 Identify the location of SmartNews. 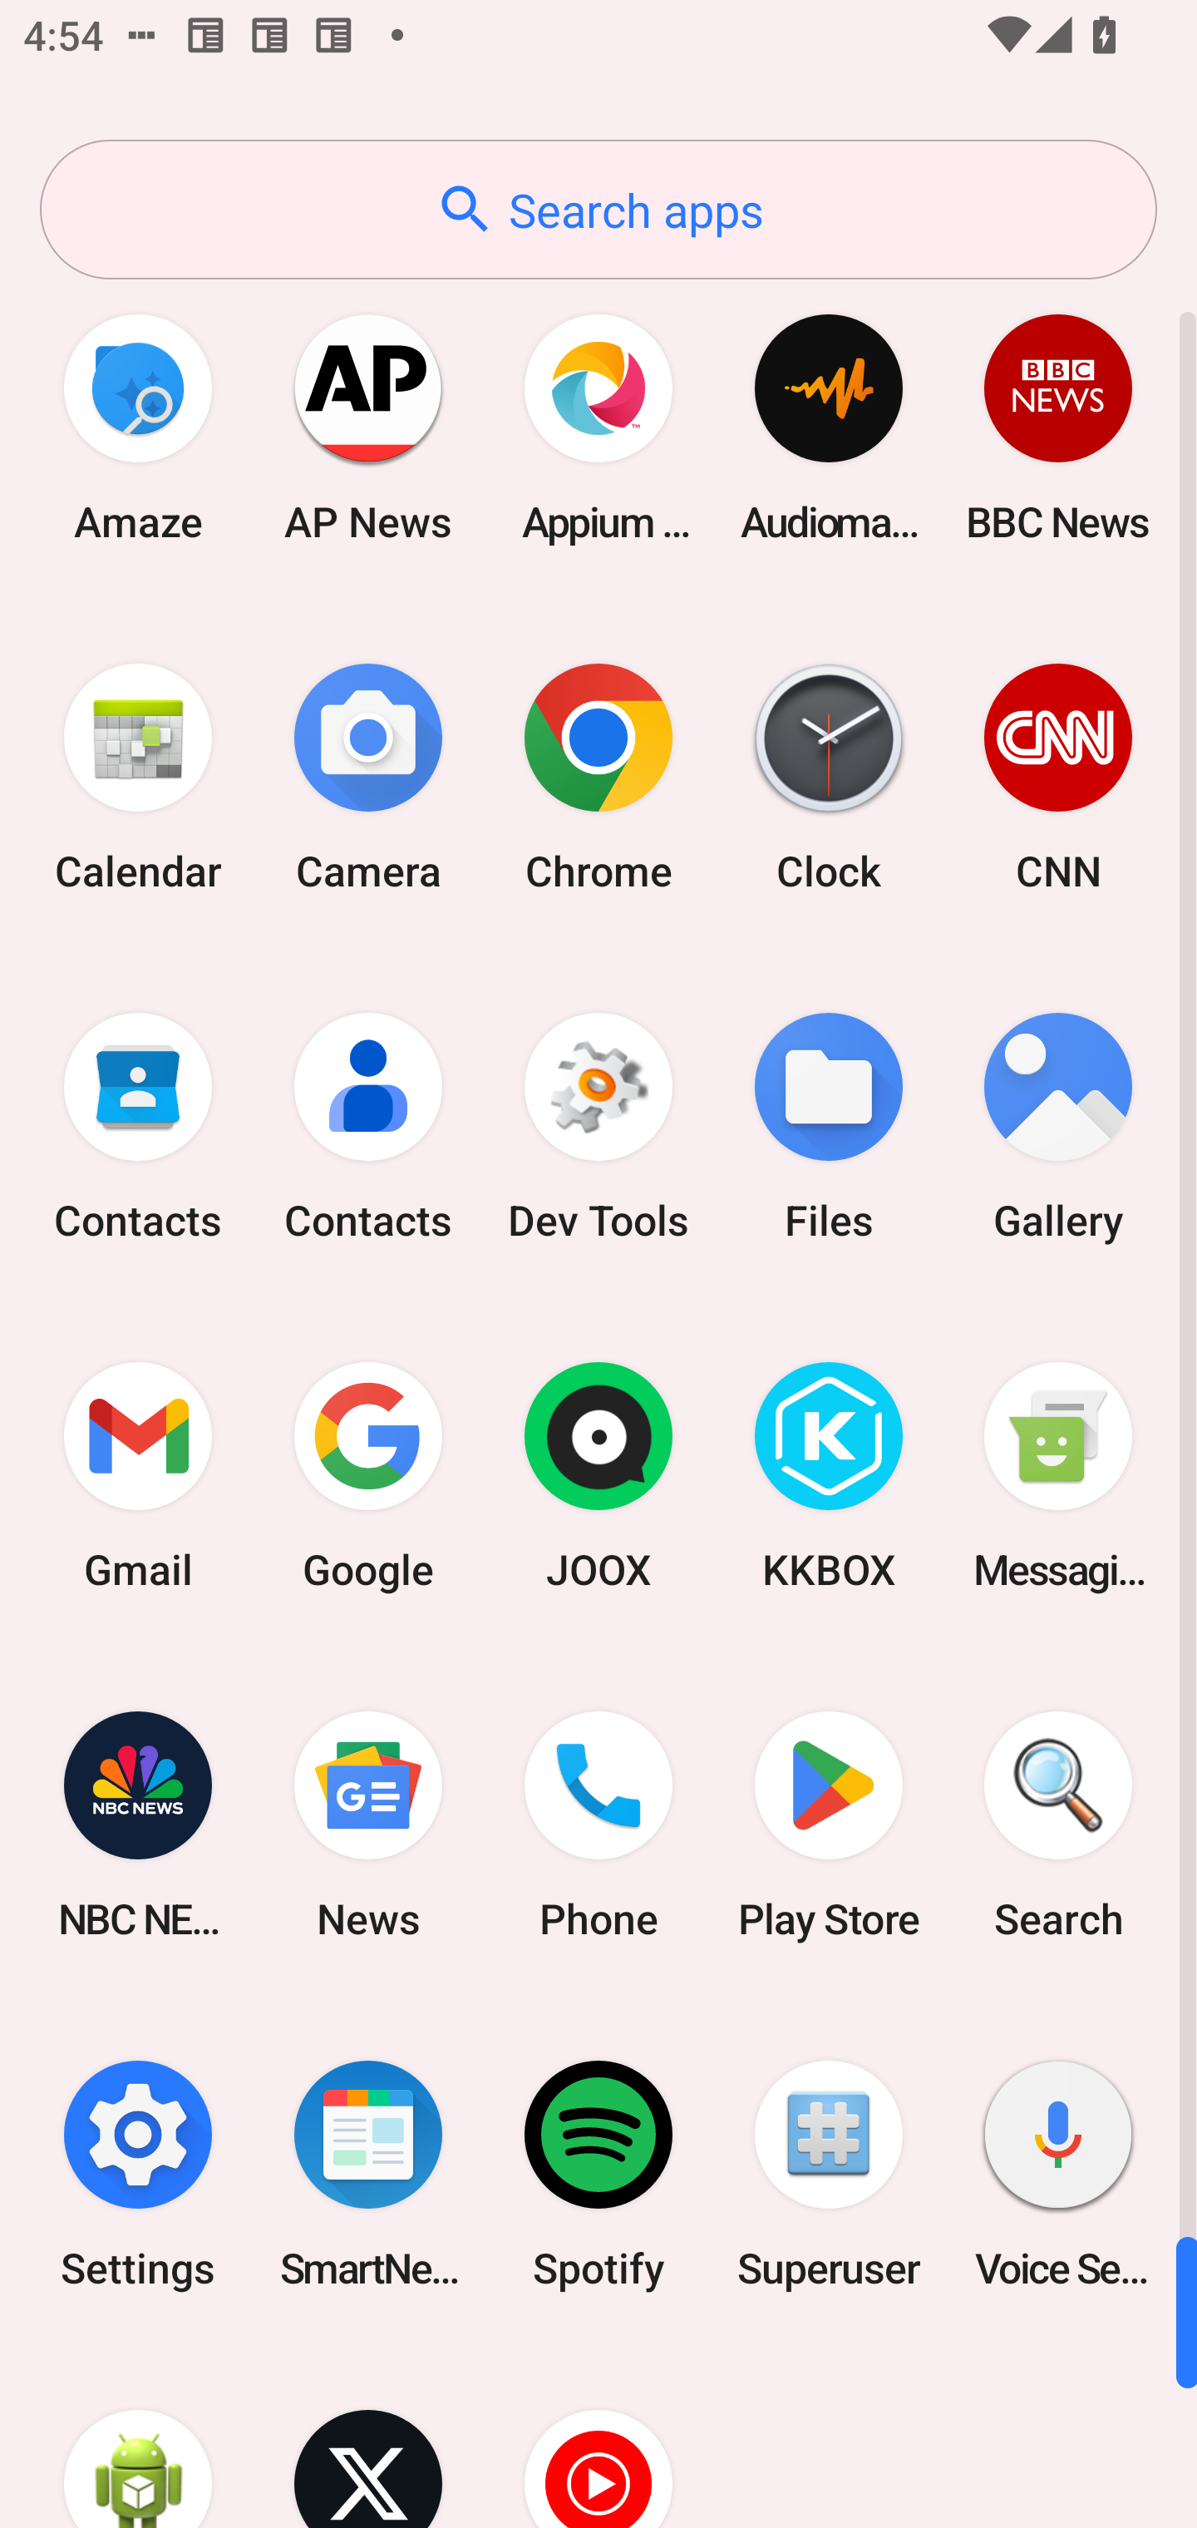
(368, 2174).